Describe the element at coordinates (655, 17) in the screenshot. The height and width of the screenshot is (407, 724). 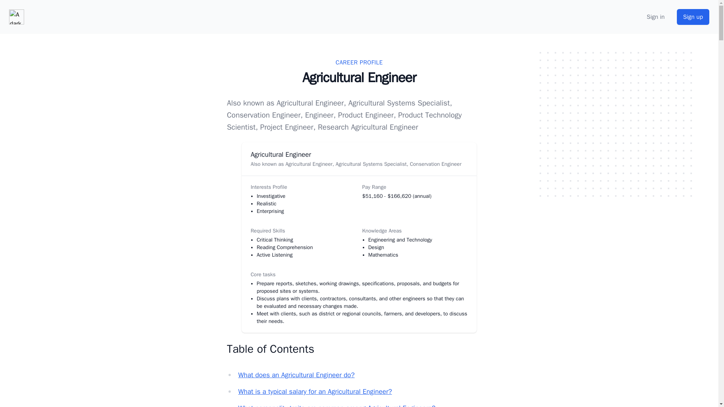
I see `Sign in` at that location.